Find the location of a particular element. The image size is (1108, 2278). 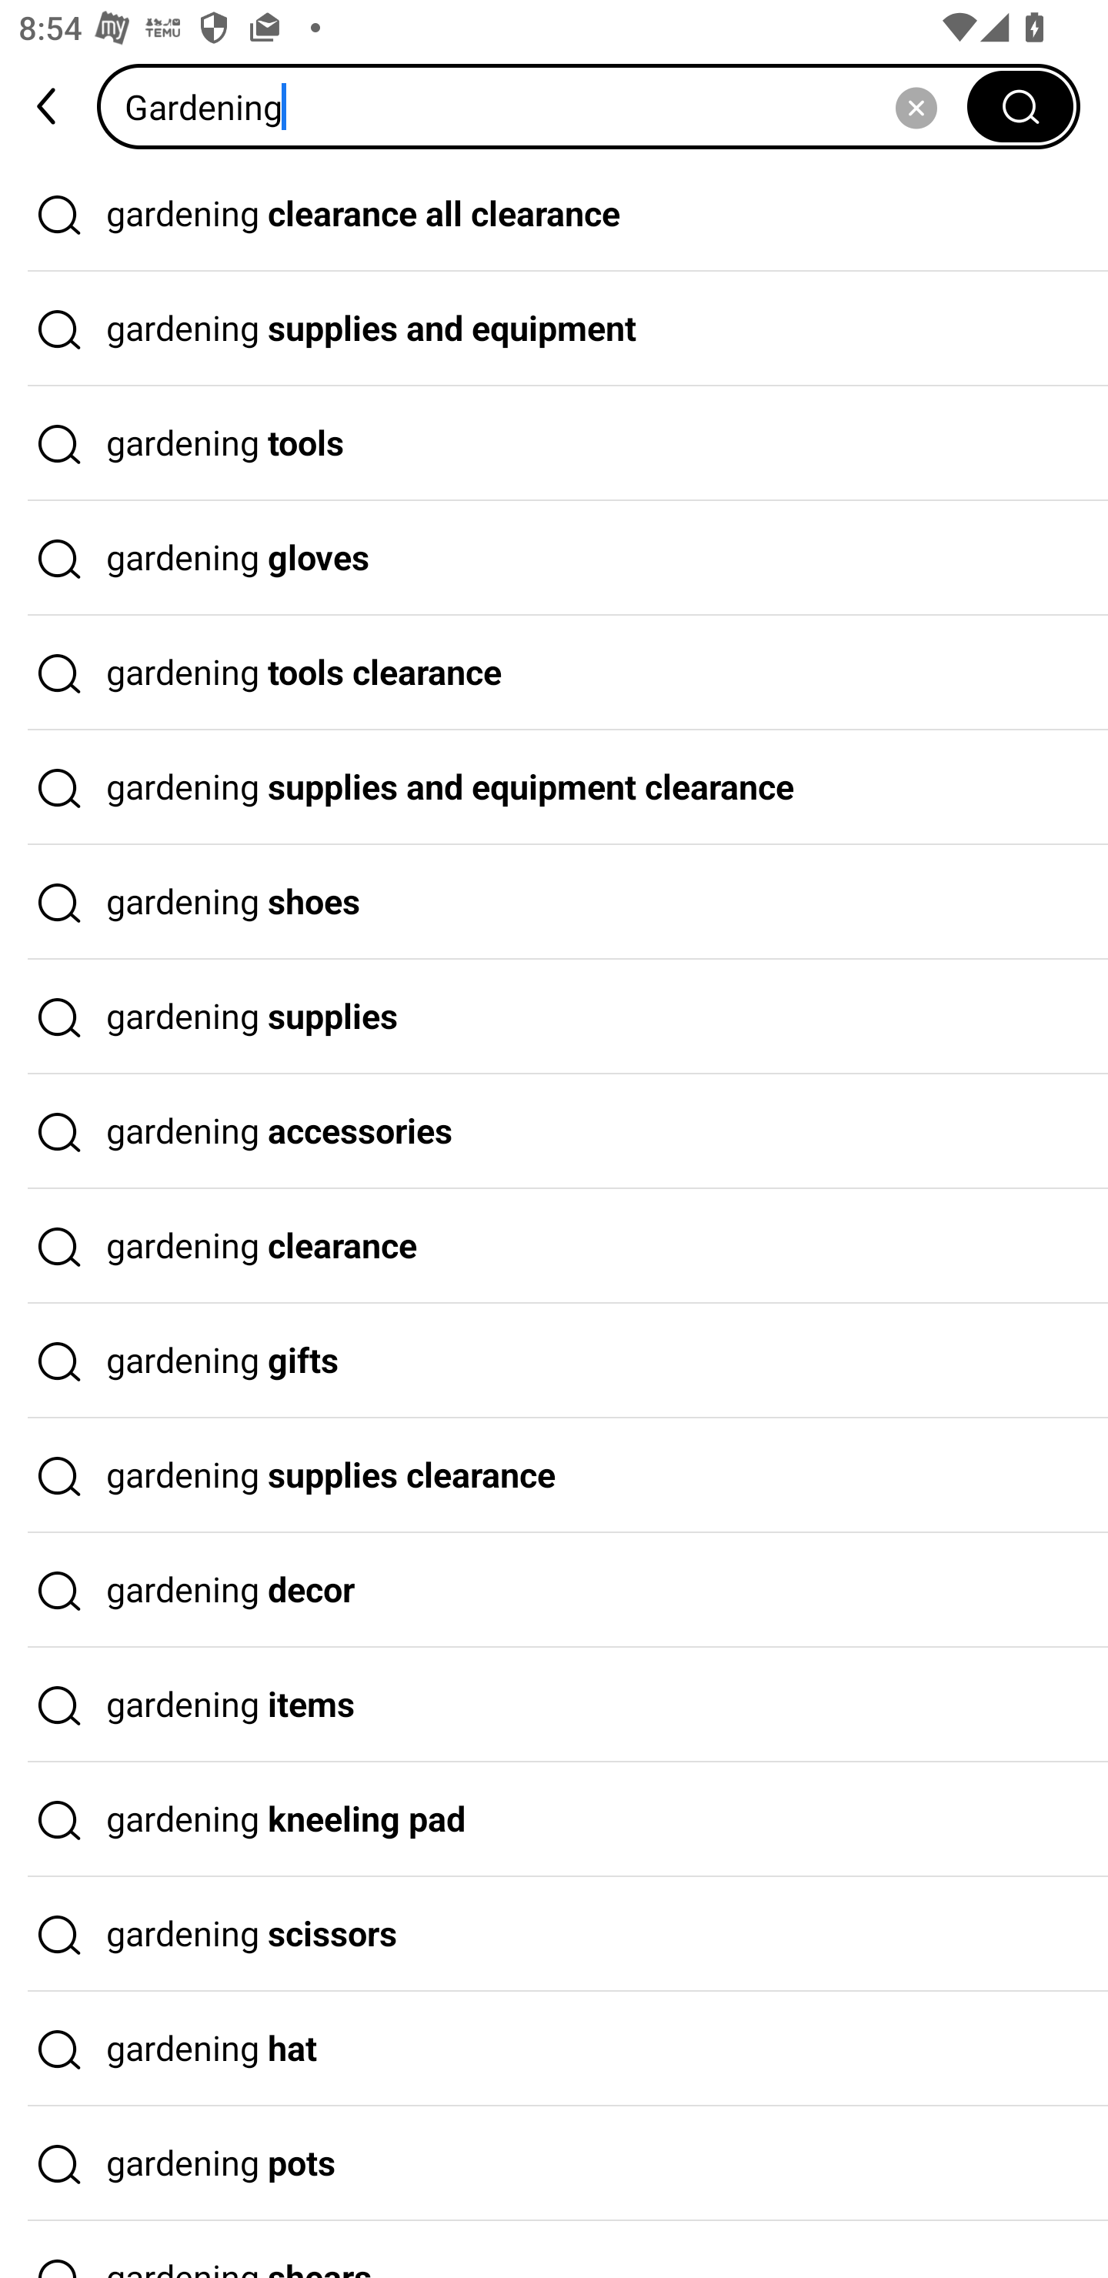

gardening supplies and equipment is located at coordinates (554, 329).